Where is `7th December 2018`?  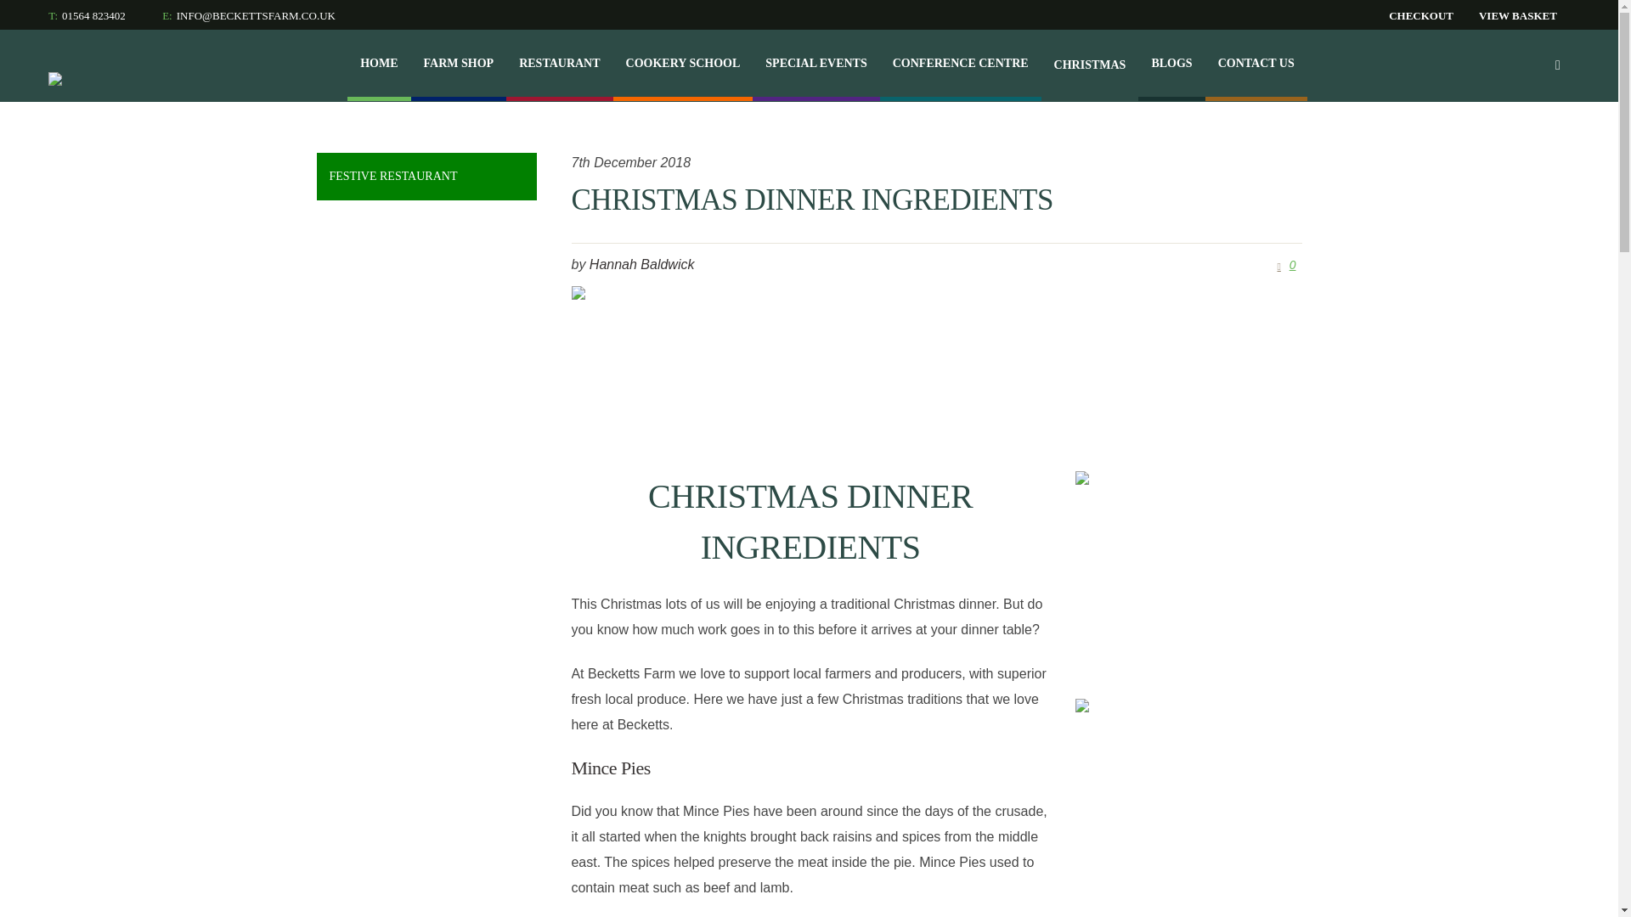 7th December 2018 is located at coordinates (630, 163).